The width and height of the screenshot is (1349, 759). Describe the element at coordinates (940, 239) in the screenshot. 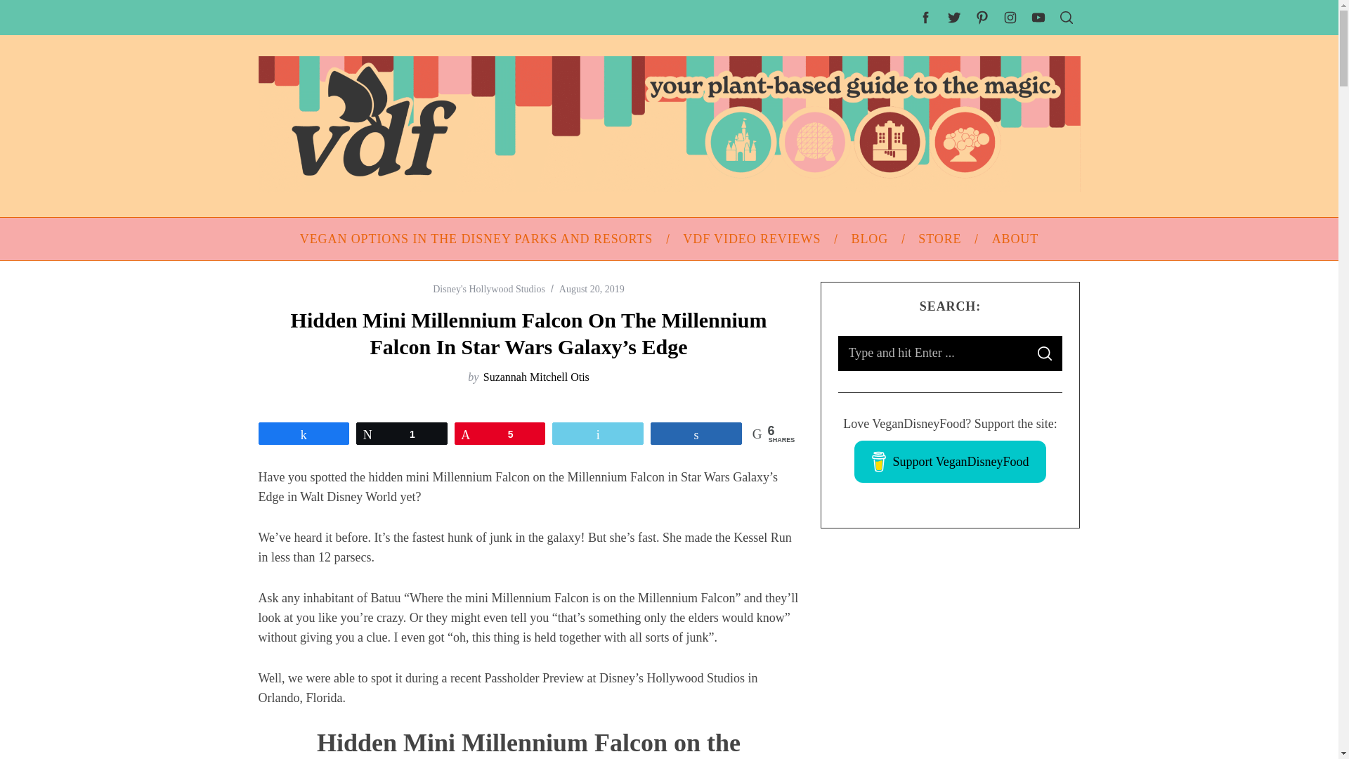

I see `STORE` at that location.